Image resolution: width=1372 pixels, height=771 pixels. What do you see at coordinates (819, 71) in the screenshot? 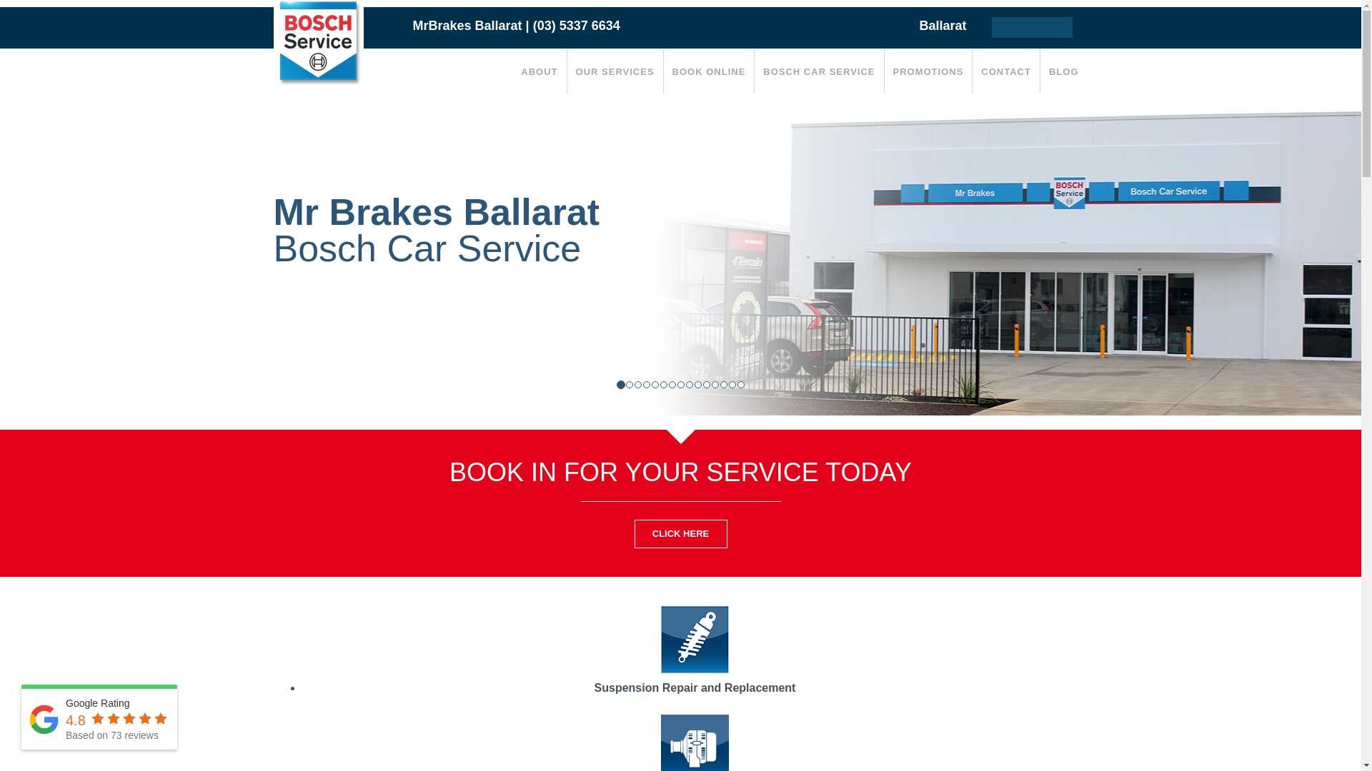
I see `BOSCH CAR SERVICE` at bounding box center [819, 71].